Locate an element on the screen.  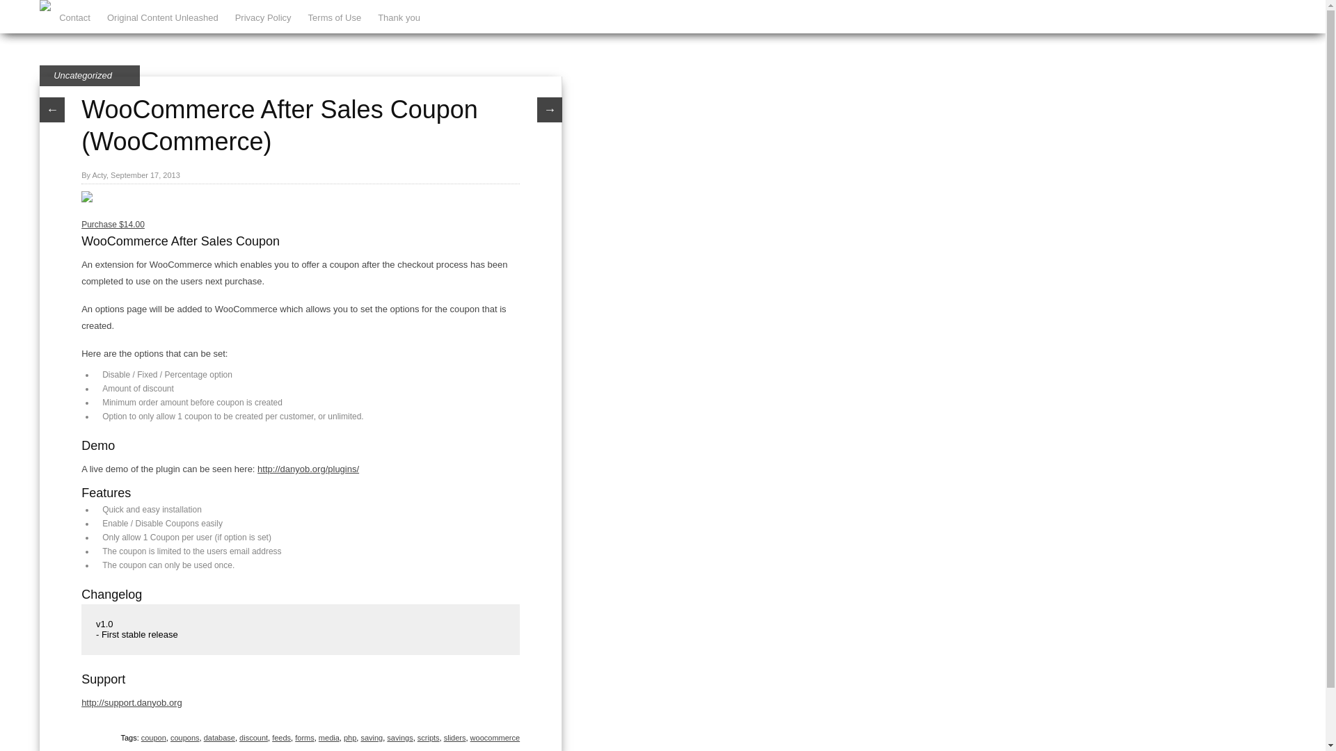
Thank you is located at coordinates (399, 18).